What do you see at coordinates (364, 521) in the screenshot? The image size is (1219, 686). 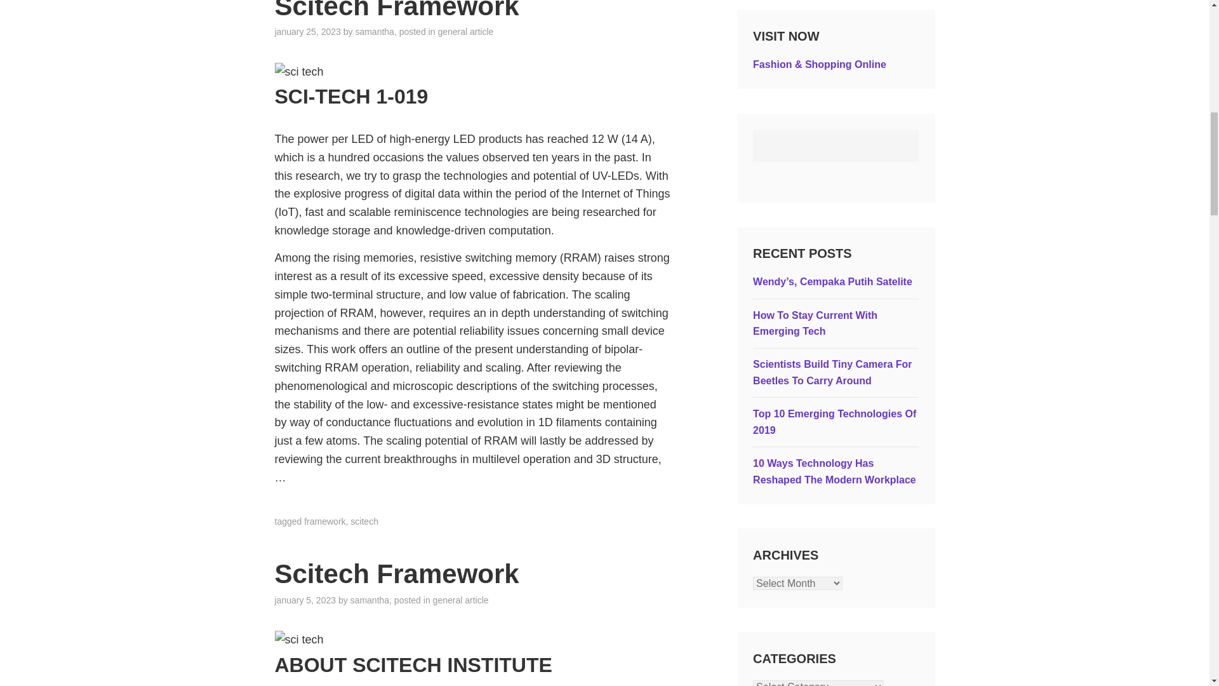 I see `scitech` at bounding box center [364, 521].